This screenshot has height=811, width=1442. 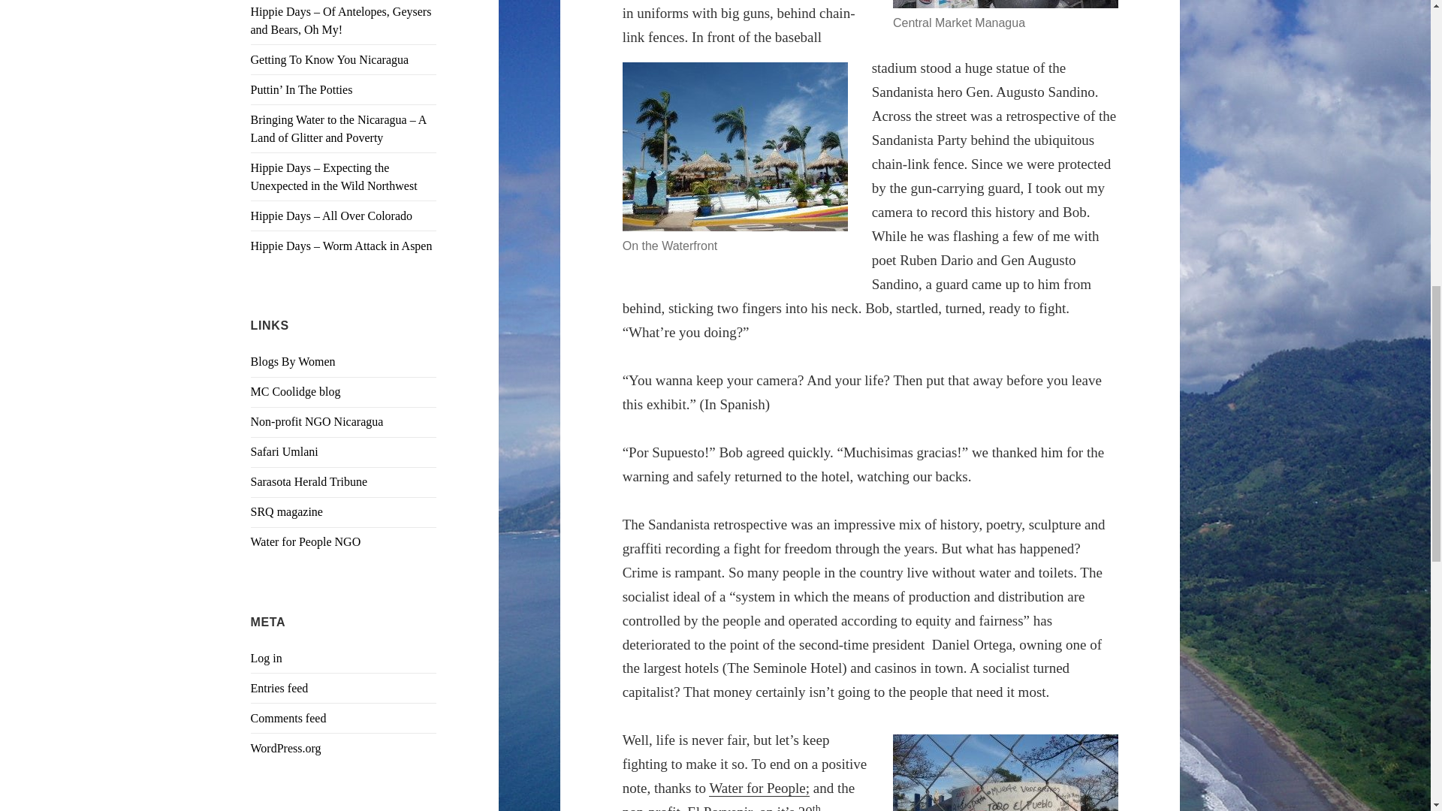 What do you see at coordinates (285, 451) in the screenshot?
I see `Safari Umlani` at bounding box center [285, 451].